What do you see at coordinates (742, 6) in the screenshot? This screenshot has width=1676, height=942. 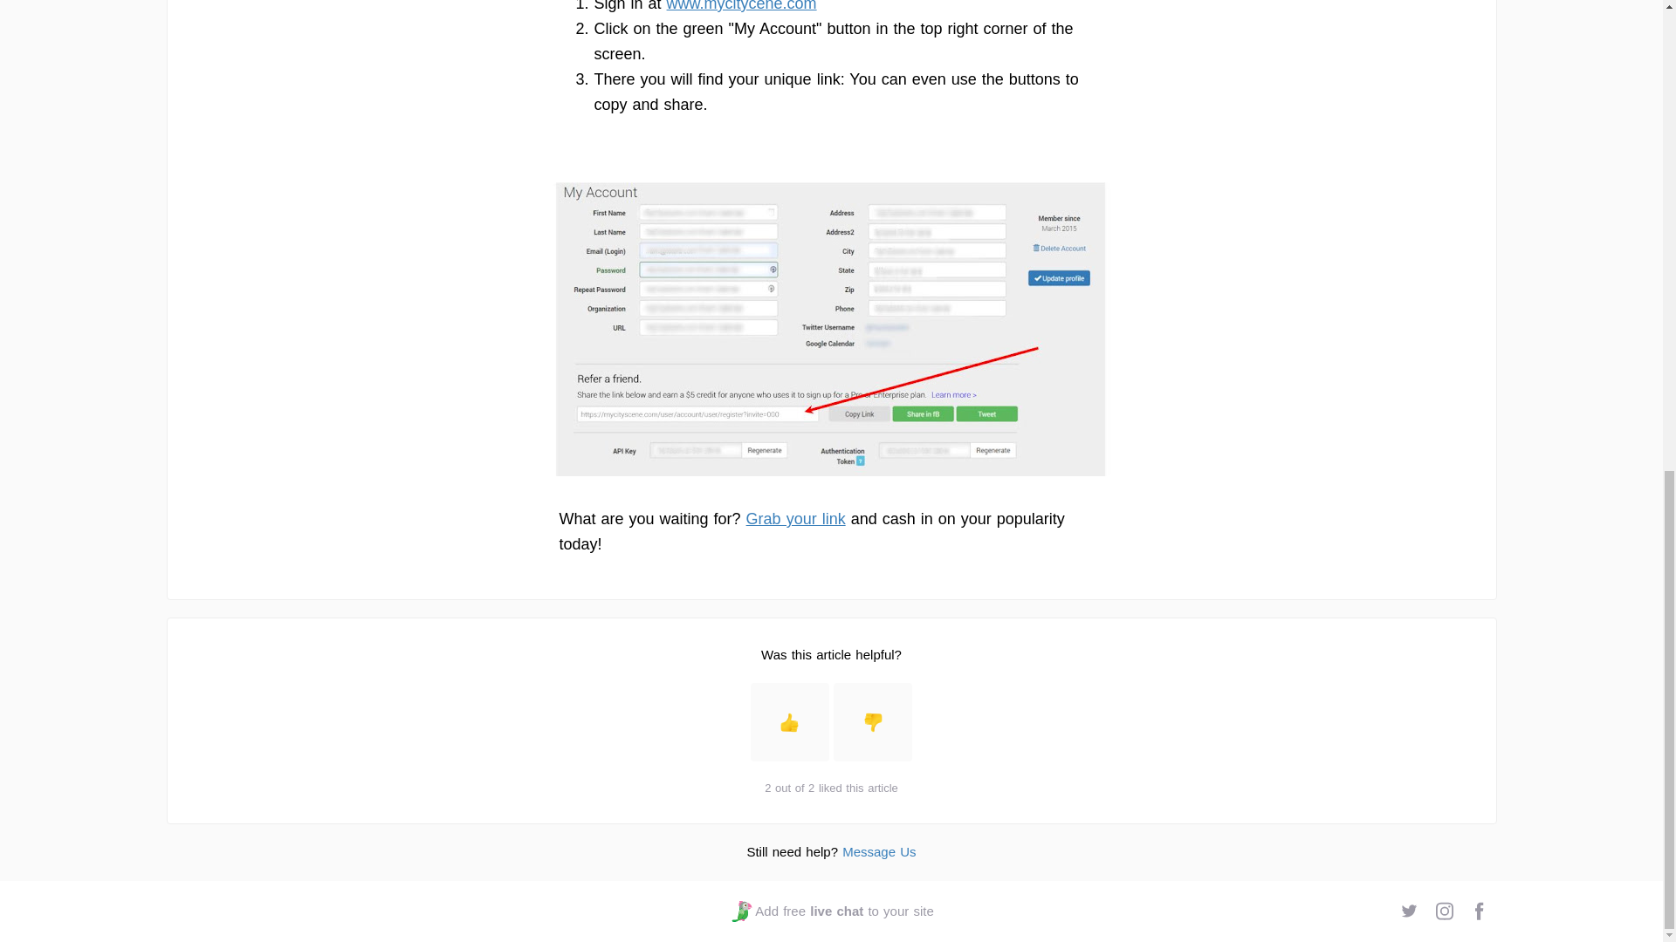 I see `www.mycitycene.com` at bounding box center [742, 6].